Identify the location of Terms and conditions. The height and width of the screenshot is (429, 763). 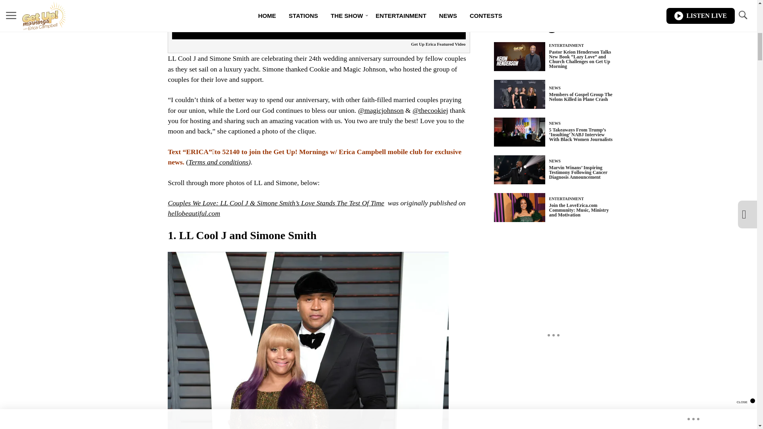
(219, 162).